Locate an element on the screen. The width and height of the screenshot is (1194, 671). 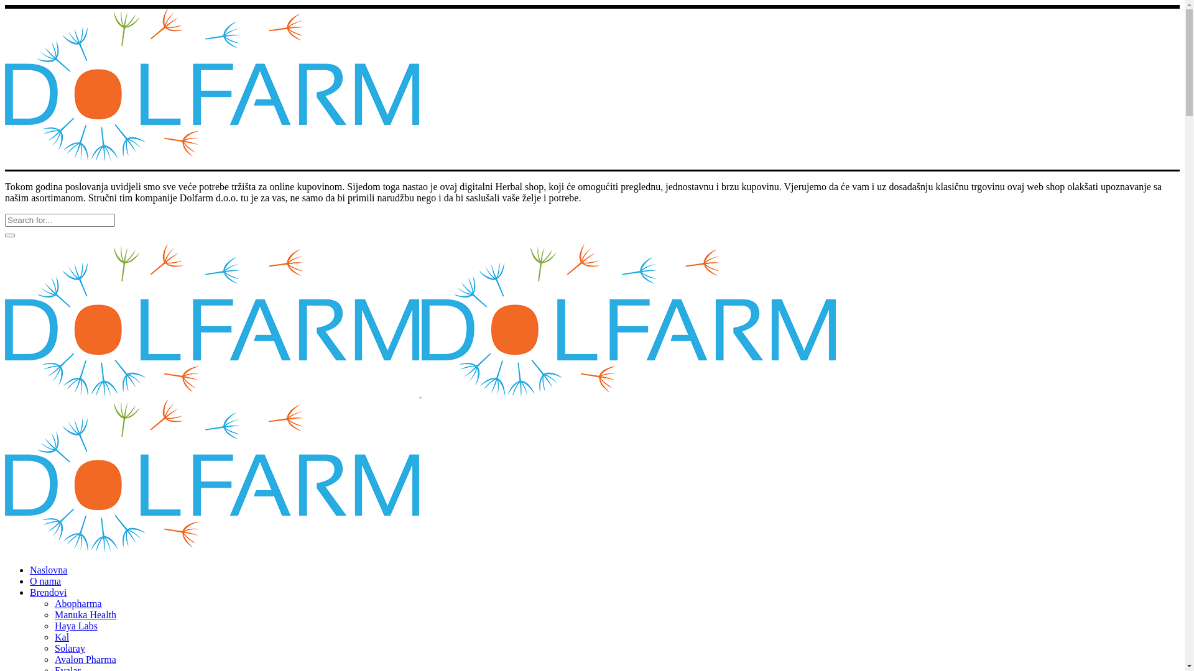
Manuka Health is located at coordinates (86, 615).